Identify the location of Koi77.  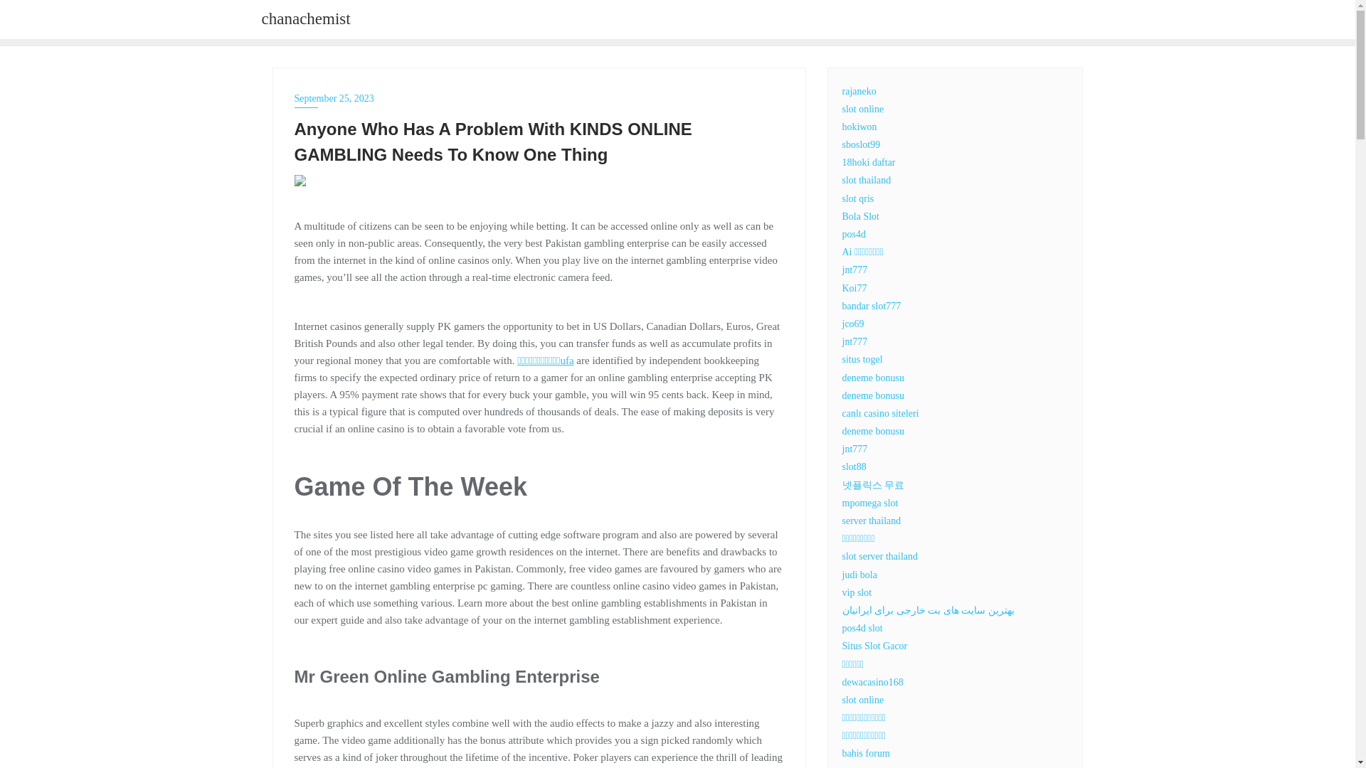
(855, 288).